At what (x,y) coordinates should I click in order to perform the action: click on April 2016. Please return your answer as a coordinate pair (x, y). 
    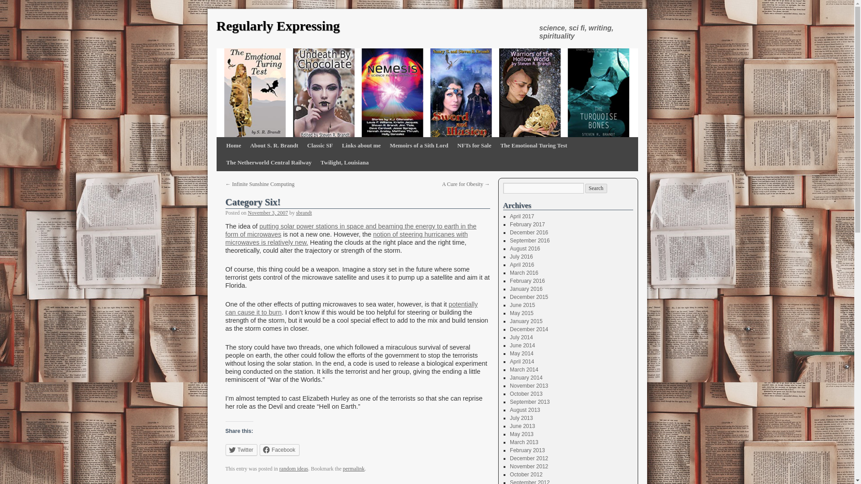
    Looking at the image, I should click on (522, 265).